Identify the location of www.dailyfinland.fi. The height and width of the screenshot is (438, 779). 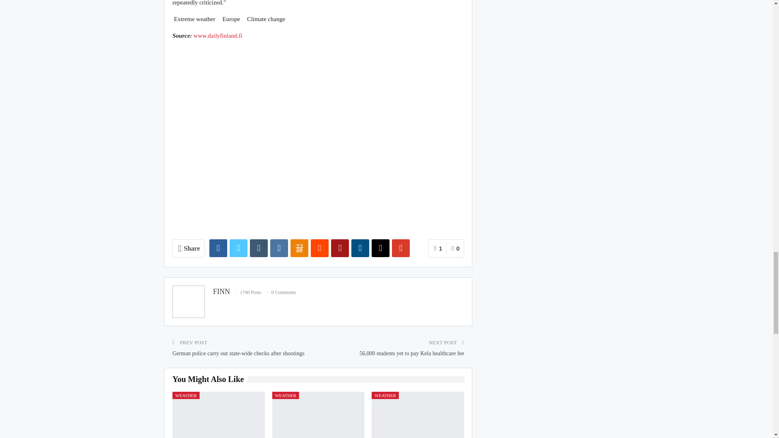
(217, 36).